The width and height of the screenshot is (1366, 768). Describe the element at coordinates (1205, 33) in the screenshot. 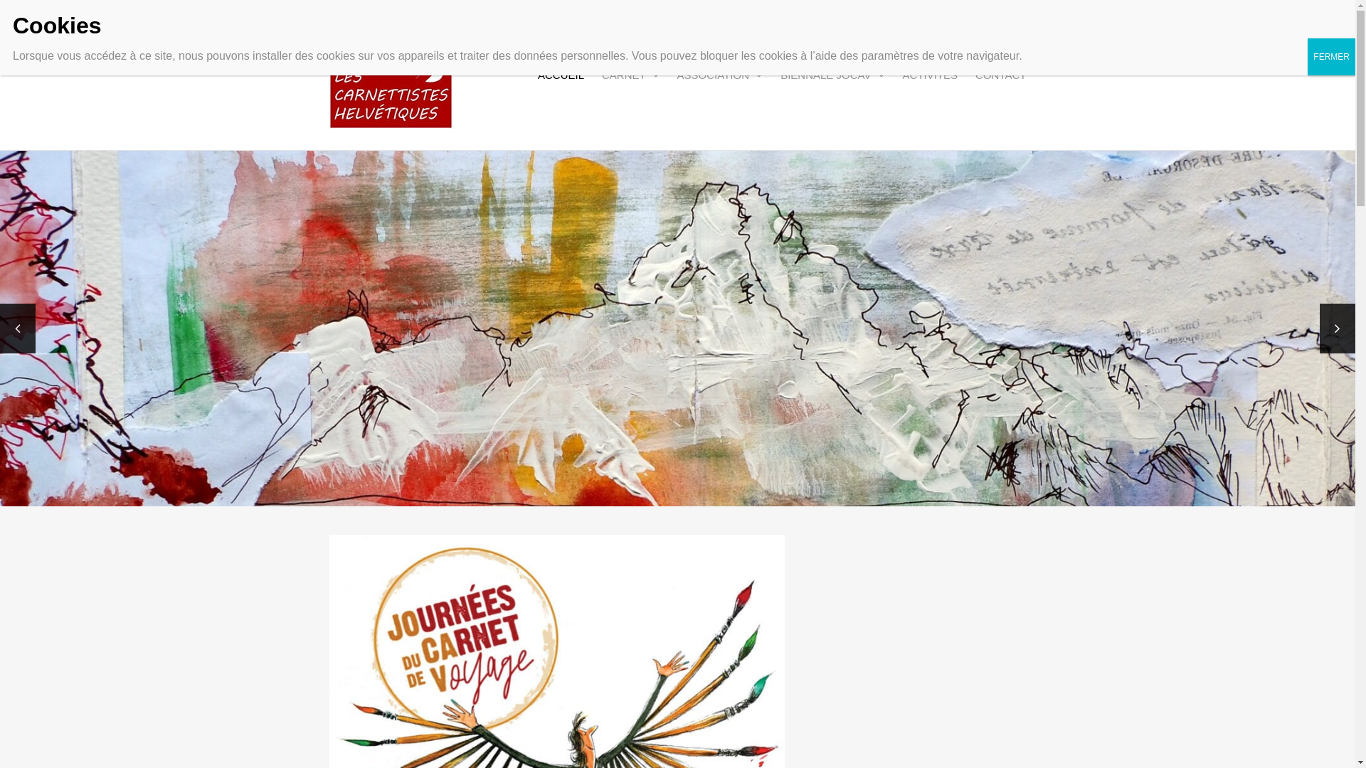

I see `Facebook` at that location.